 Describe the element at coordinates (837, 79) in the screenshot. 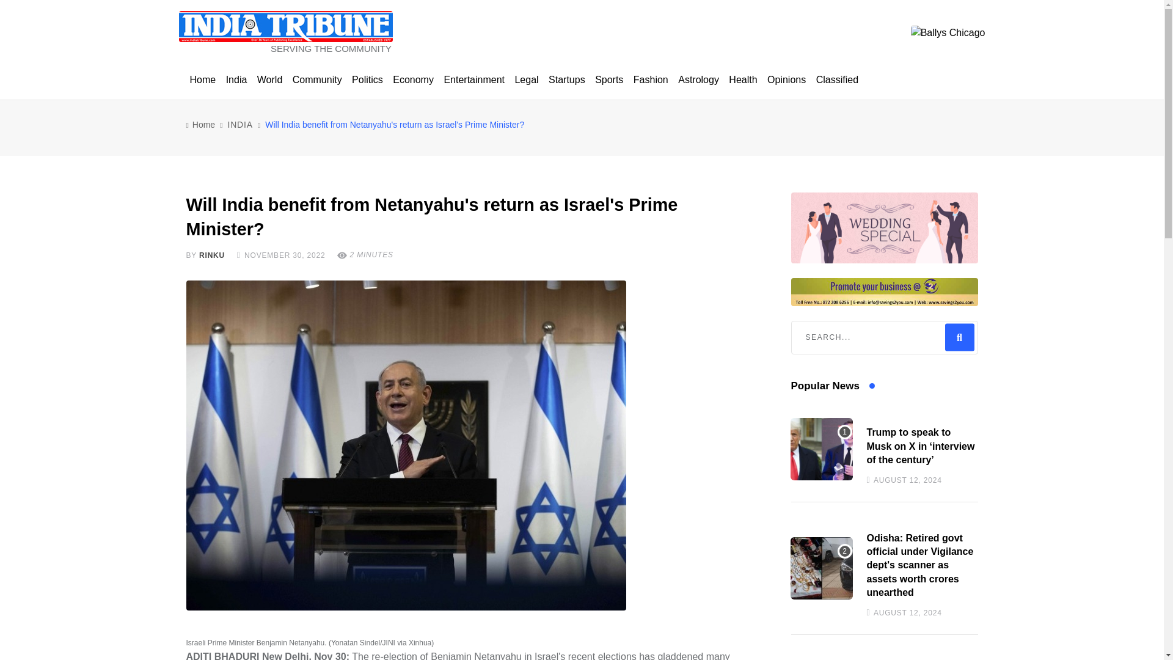

I see `Classified` at that location.